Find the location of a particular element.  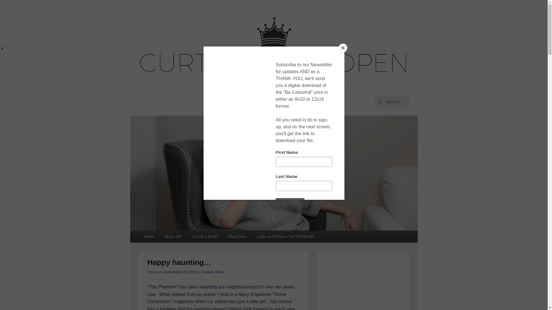

About Me is located at coordinates (173, 237).